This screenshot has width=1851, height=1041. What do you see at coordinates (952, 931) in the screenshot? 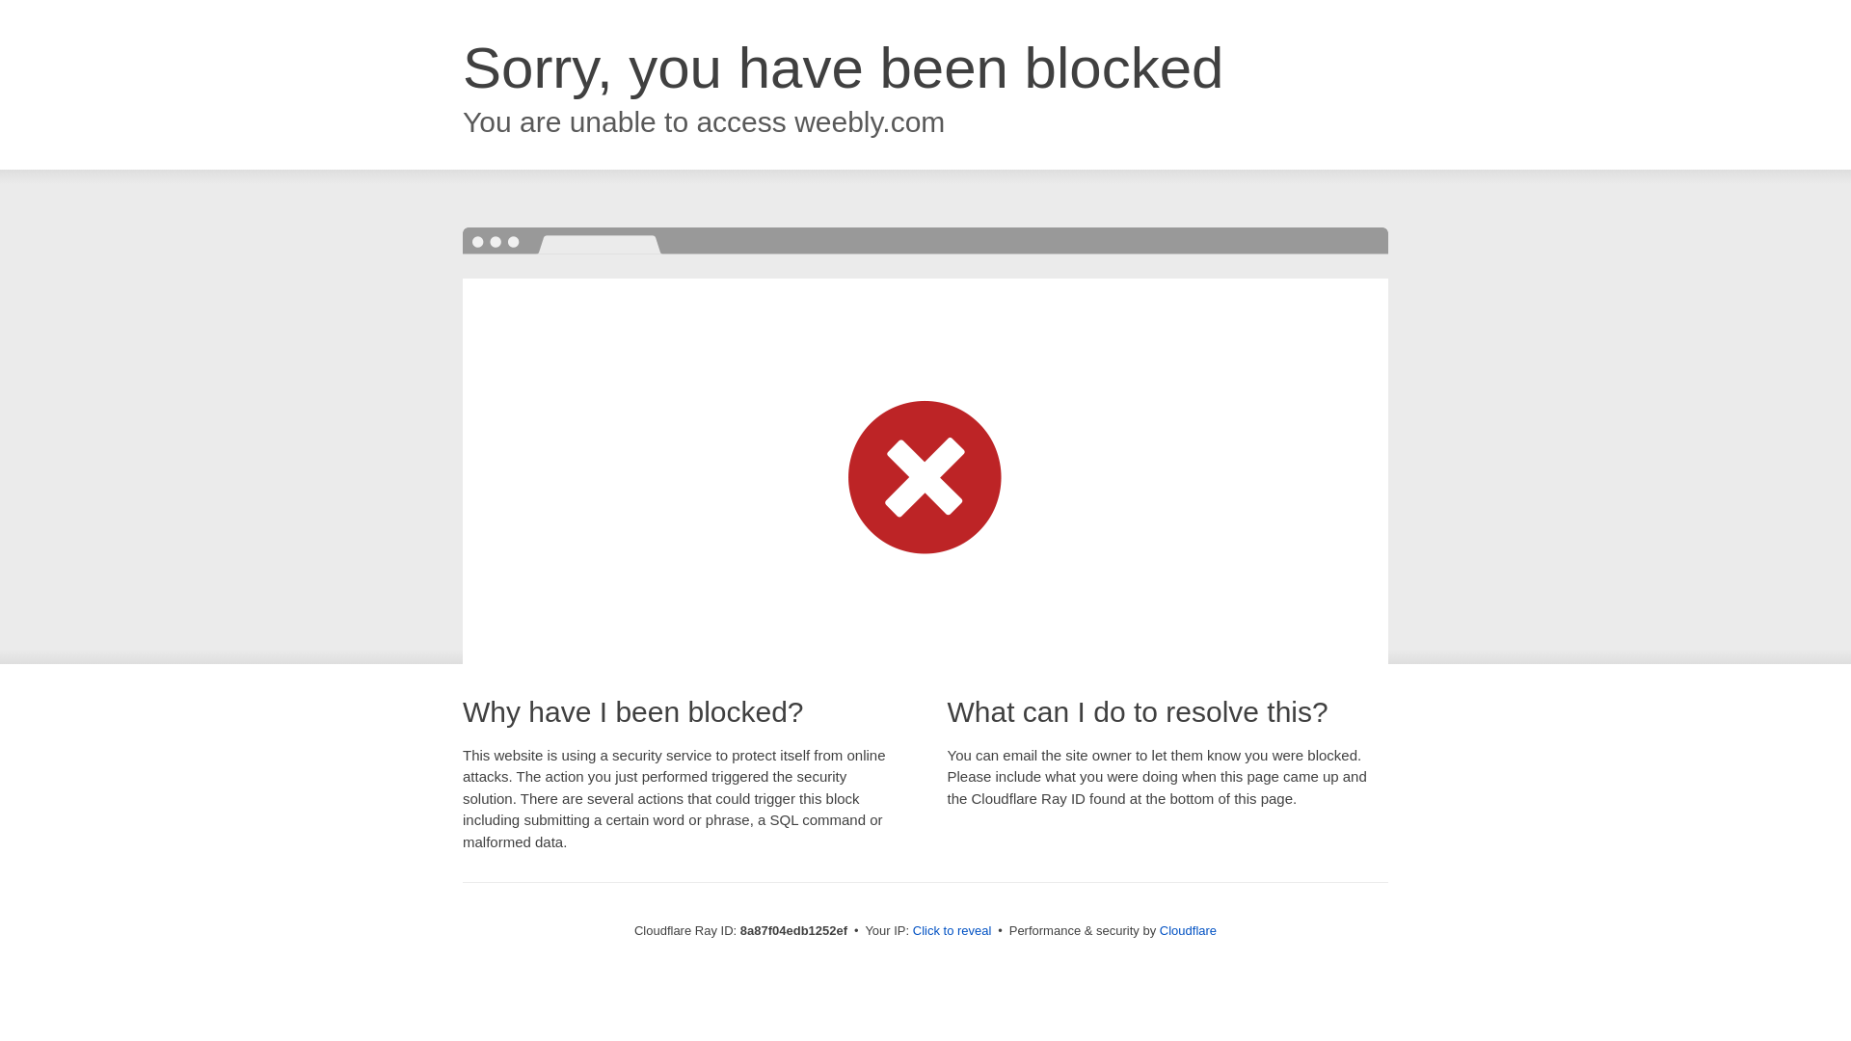
I see `Click to reveal` at bounding box center [952, 931].